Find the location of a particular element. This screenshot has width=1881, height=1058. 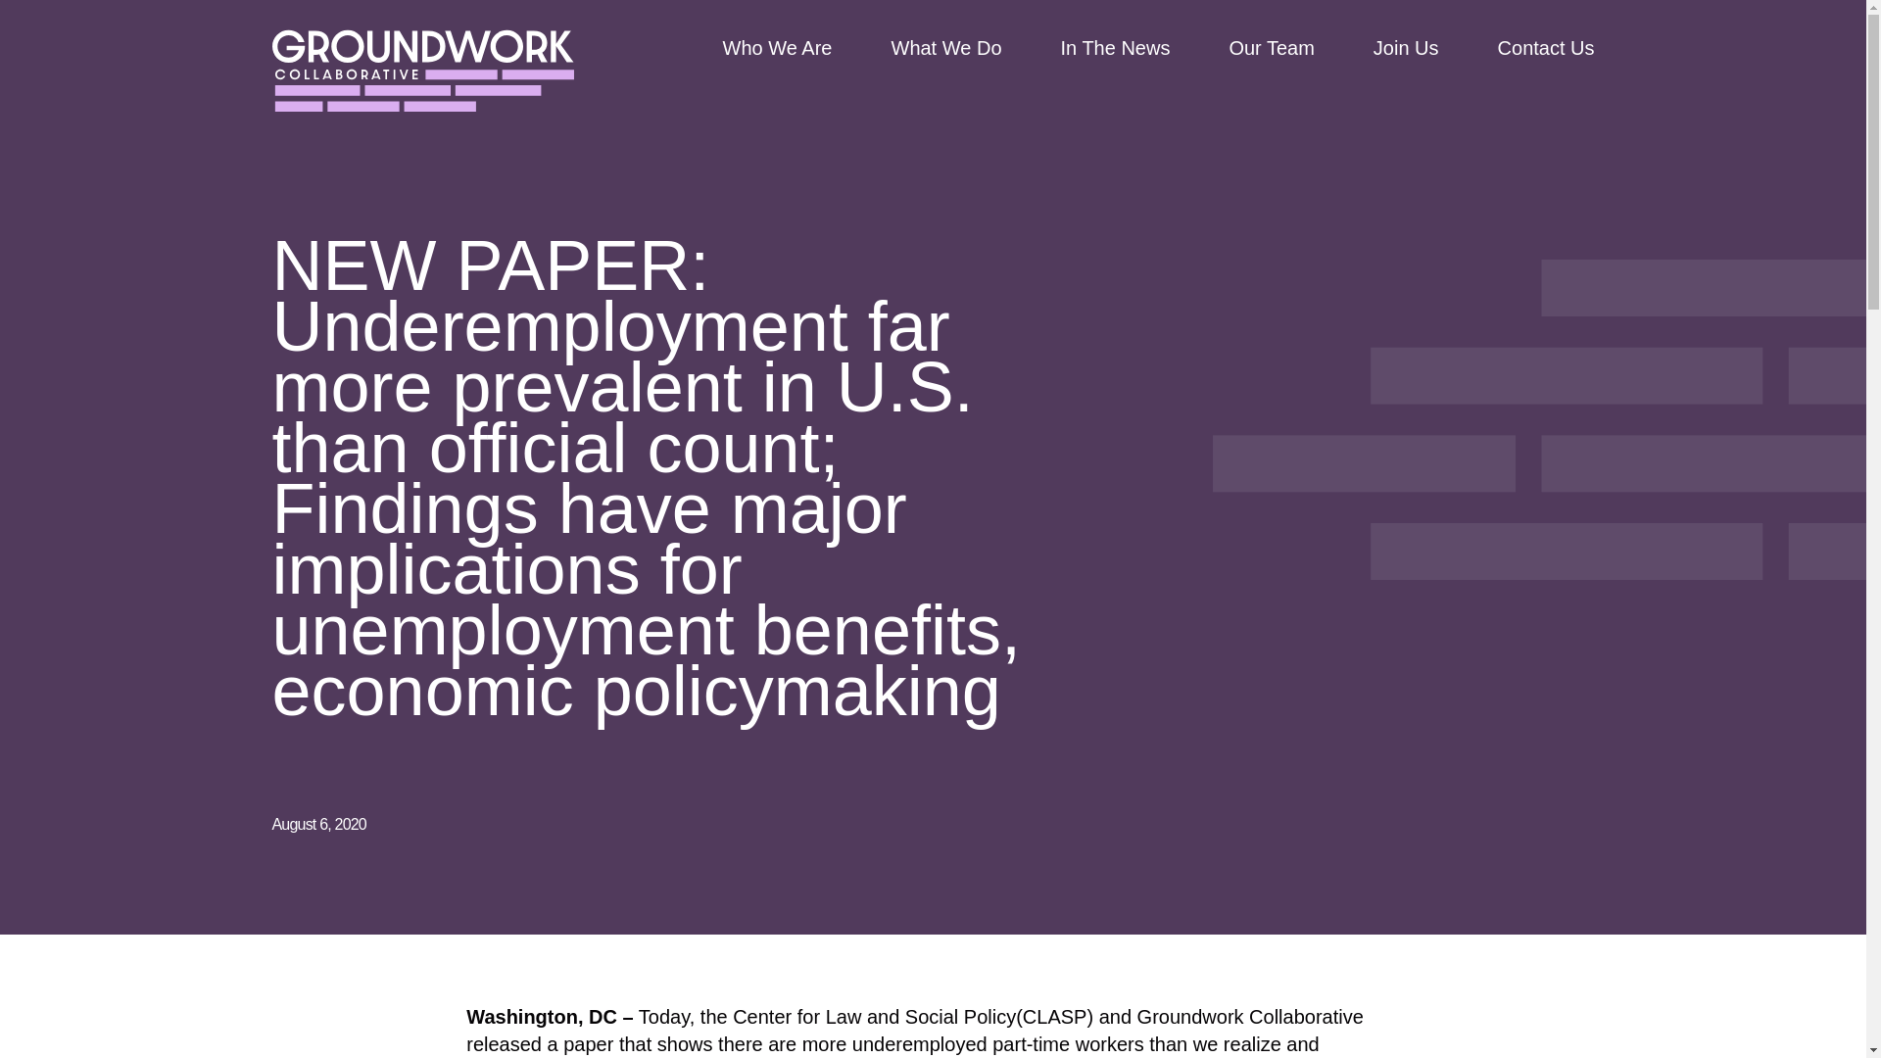

What We Do is located at coordinates (946, 48).